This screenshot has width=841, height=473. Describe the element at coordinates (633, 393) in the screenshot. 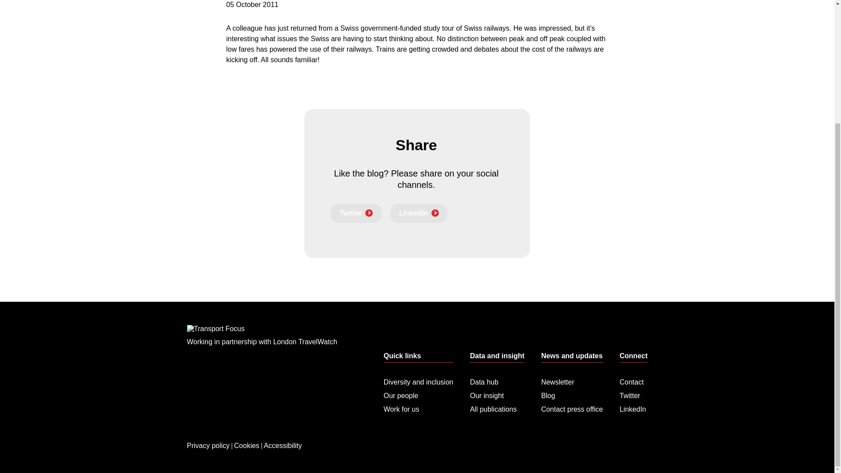

I see `Twitter` at that location.